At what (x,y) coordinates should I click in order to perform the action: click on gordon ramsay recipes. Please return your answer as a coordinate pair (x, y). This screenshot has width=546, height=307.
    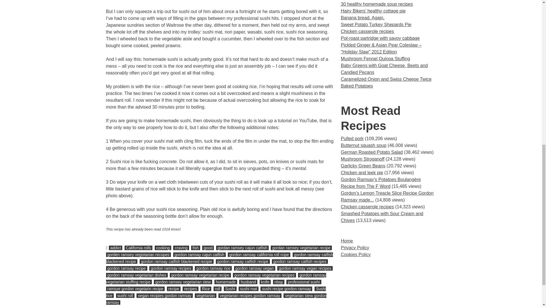
    Looking at the image, I should click on (171, 268).